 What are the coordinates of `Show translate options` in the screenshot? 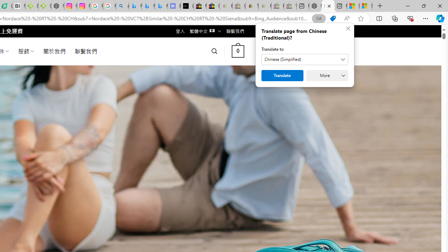 It's located at (318, 19).